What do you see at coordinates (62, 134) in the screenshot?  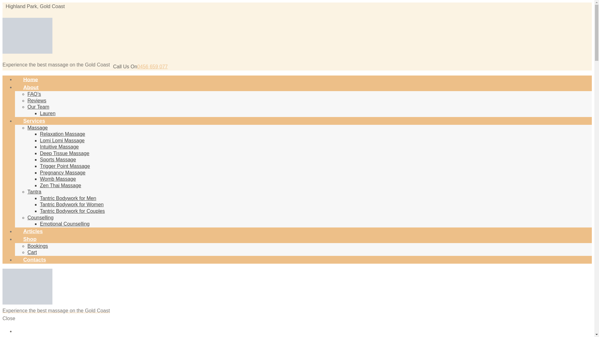 I see `Relaxation Massage` at bounding box center [62, 134].